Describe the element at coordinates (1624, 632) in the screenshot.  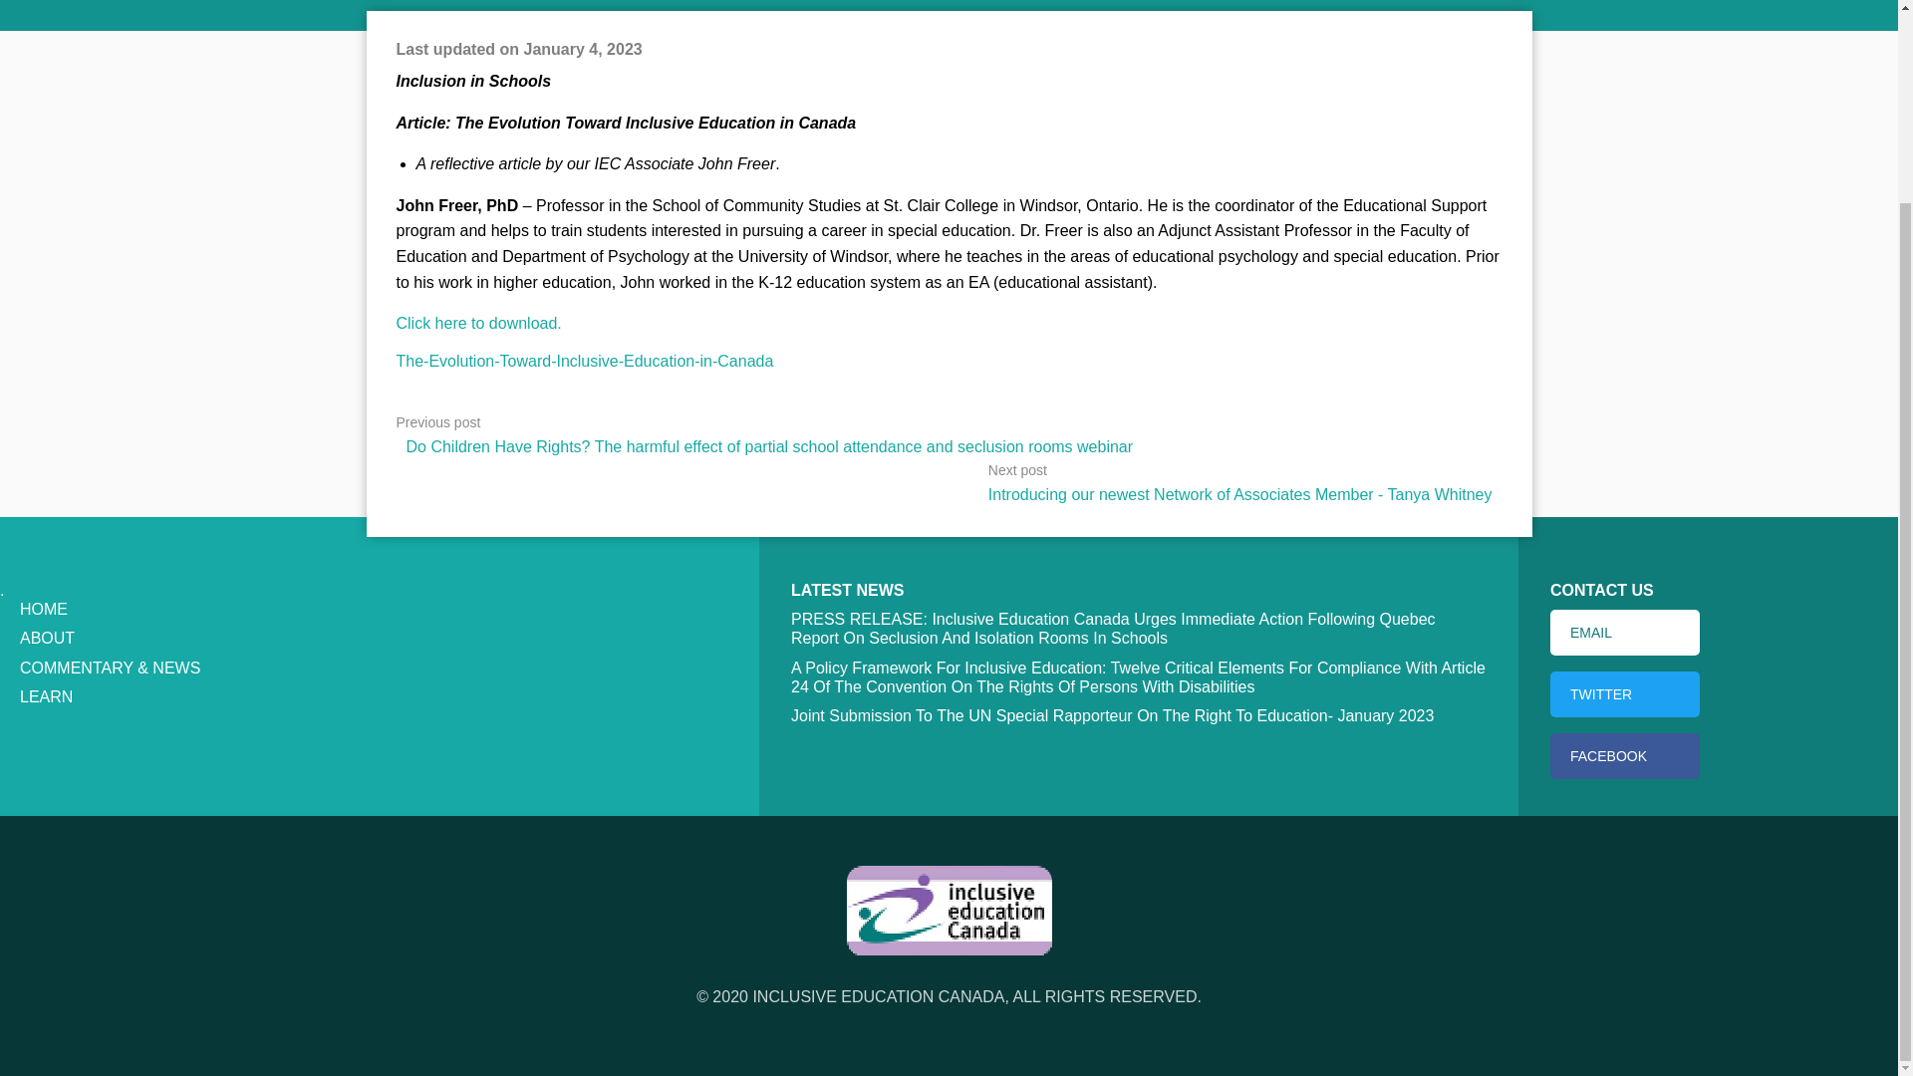
I see `EMAIL` at that location.